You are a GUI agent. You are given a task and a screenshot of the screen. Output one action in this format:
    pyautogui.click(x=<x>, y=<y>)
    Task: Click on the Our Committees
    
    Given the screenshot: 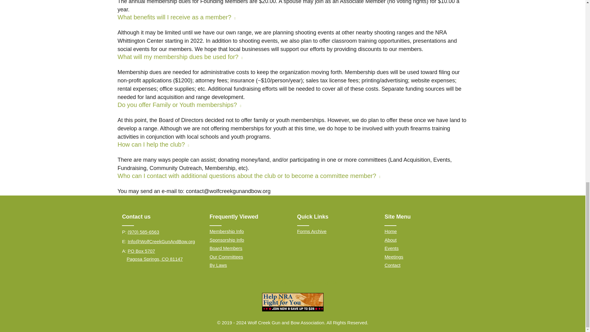 What is the action you would take?
    pyautogui.click(x=226, y=257)
    